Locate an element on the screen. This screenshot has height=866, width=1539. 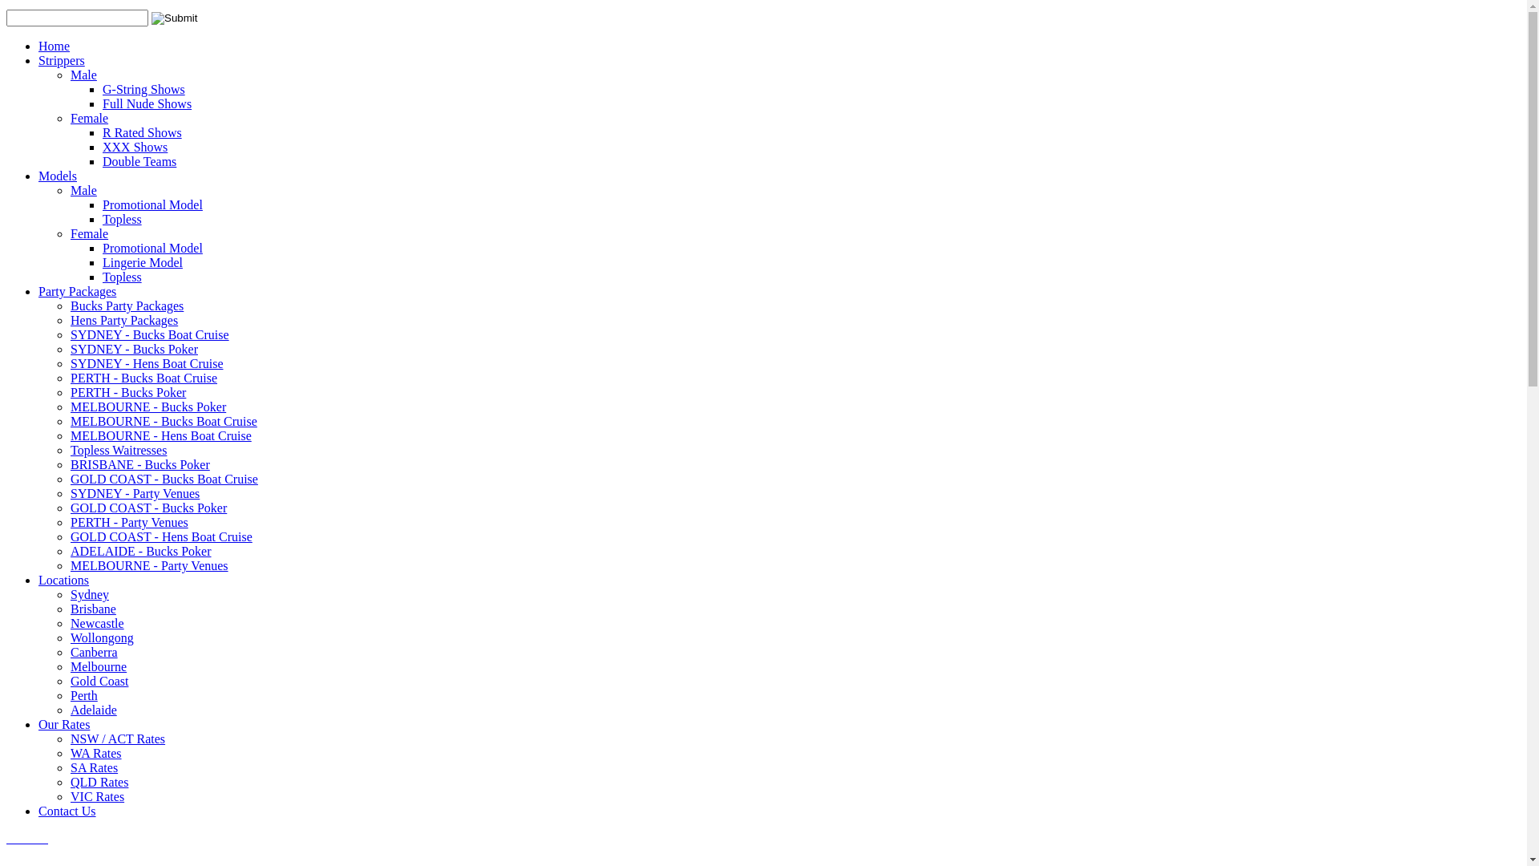
R Rated Shows is located at coordinates (143, 133).